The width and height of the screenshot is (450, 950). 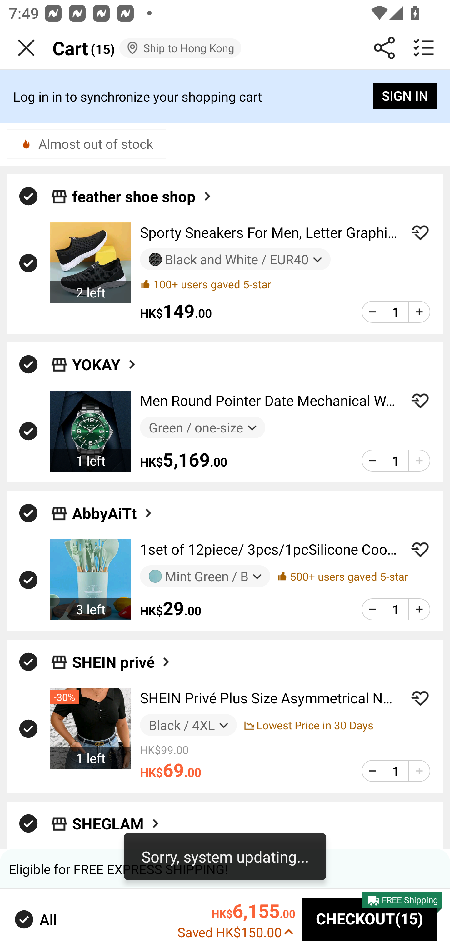 What do you see at coordinates (420, 232) in the screenshot?
I see `ADD TO WISHLIST` at bounding box center [420, 232].